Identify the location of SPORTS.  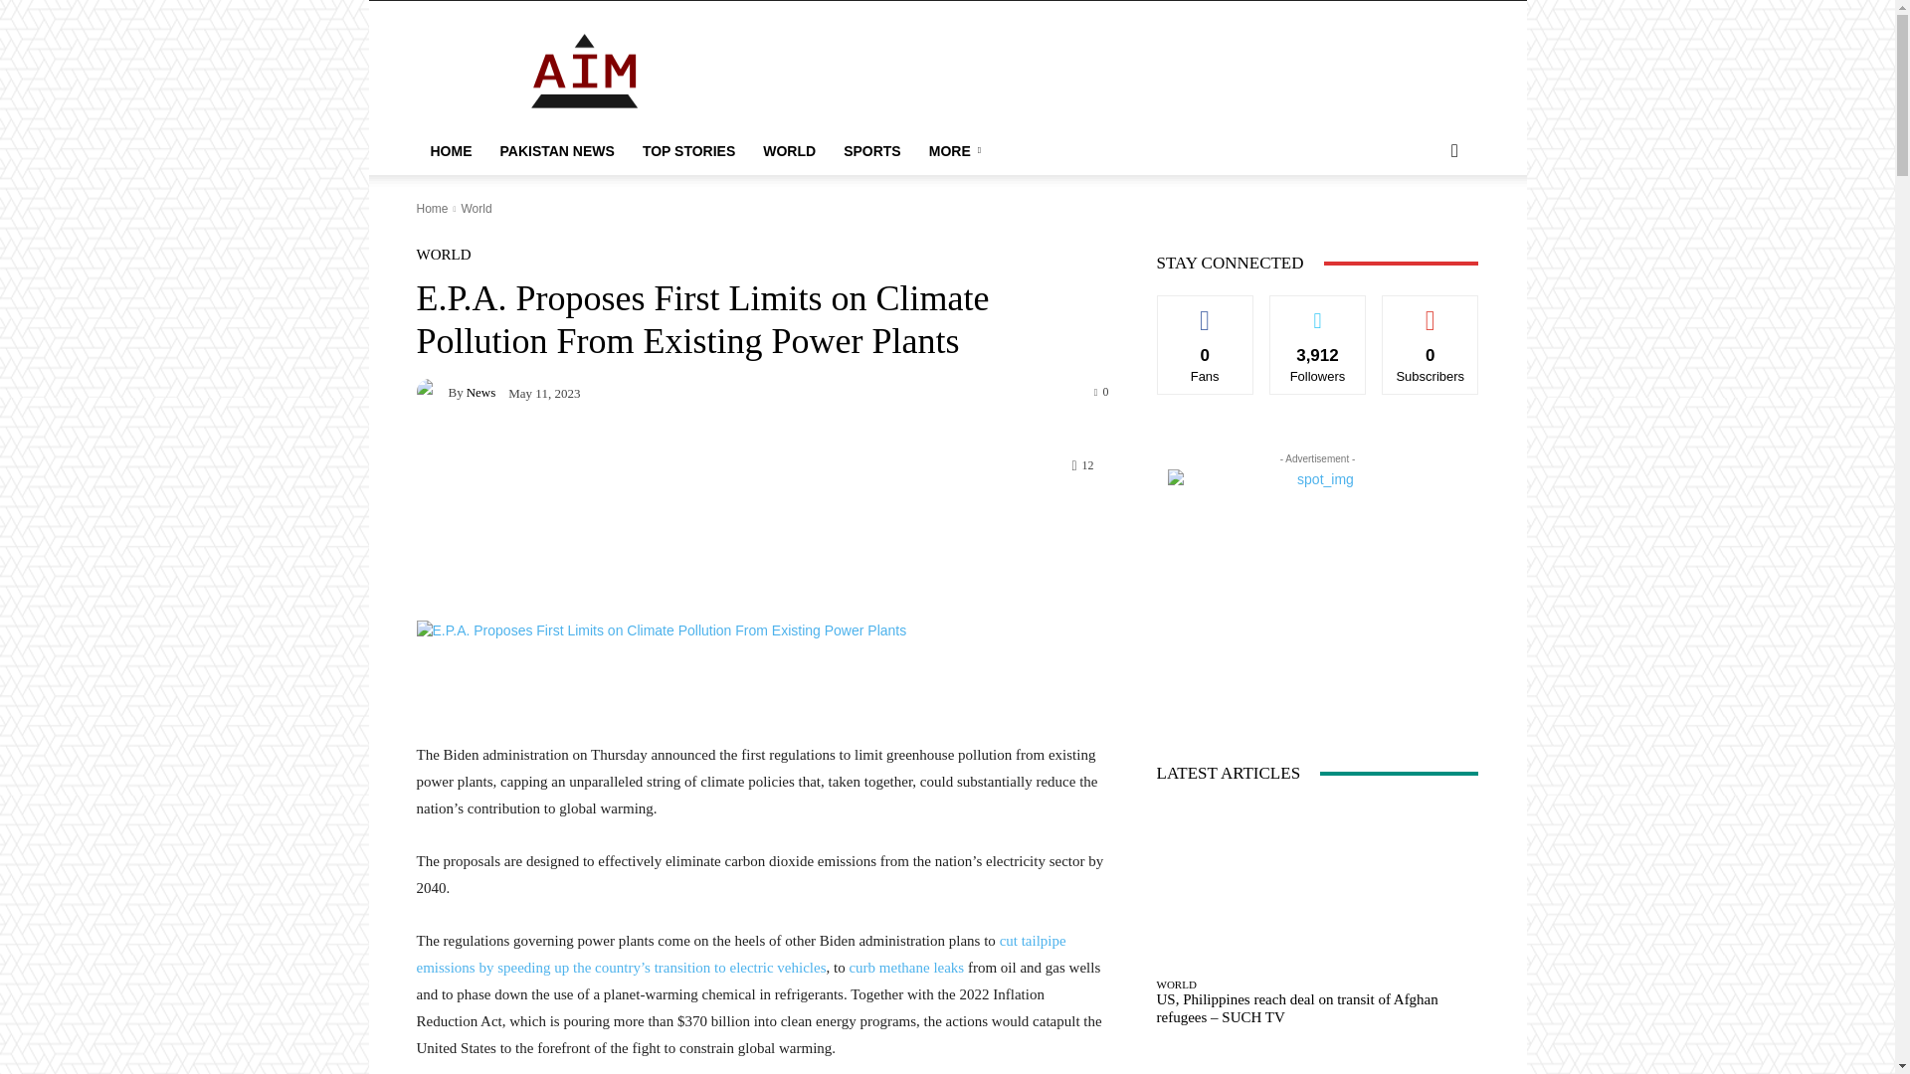
(871, 151).